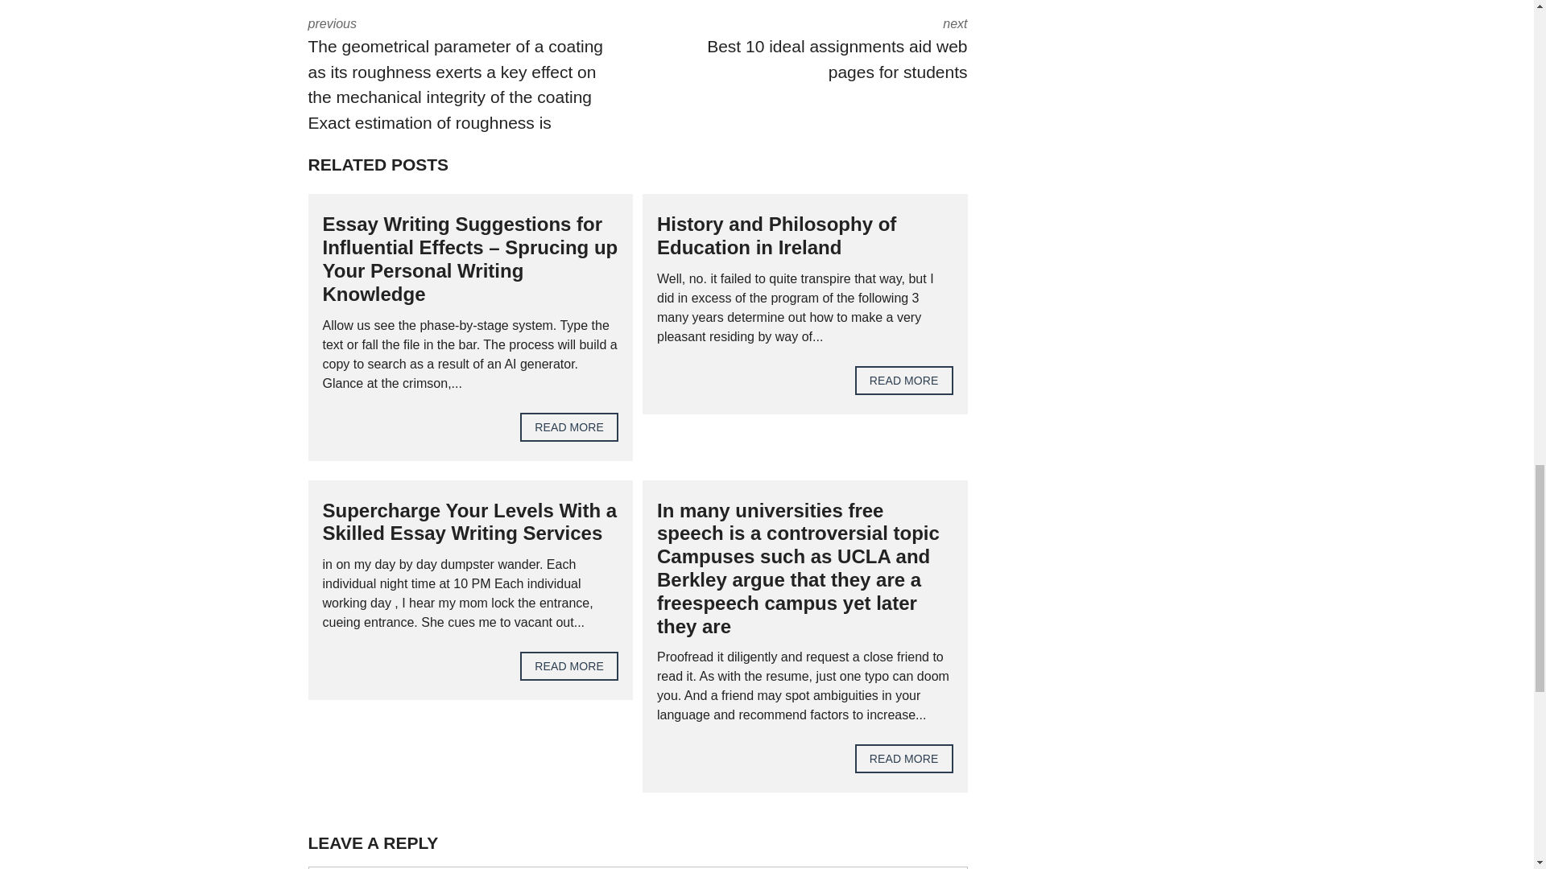 The width and height of the screenshot is (1546, 869). What do you see at coordinates (776, 235) in the screenshot?
I see `History and Philosophy of Education in Ireland` at bounding box center [776, 235].